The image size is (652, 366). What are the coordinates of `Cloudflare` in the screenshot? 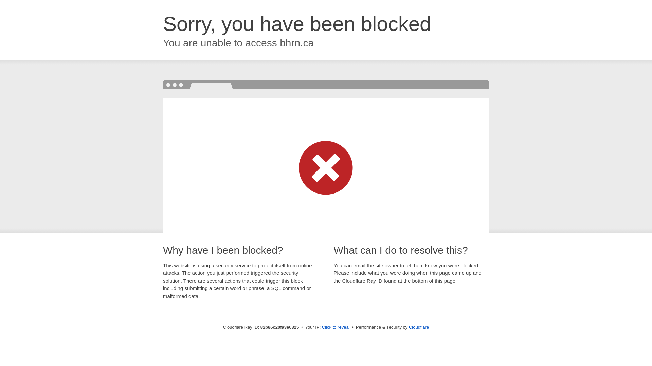 It's located at (419, 327).